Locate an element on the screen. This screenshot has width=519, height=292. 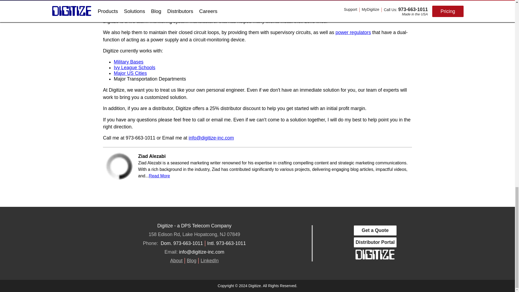
Major US Cities is located at coordinates (130, 73).